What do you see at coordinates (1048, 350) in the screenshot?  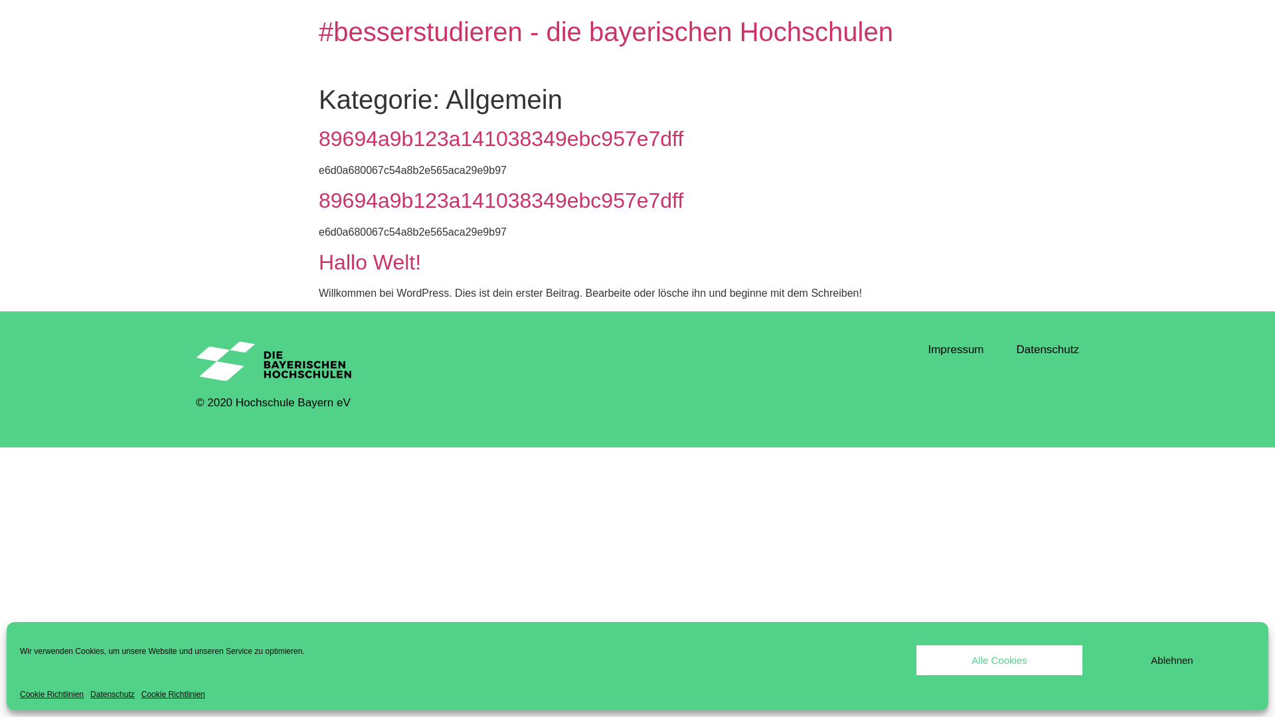 I see `Datenschutz` at bounding box center [1048, 350].